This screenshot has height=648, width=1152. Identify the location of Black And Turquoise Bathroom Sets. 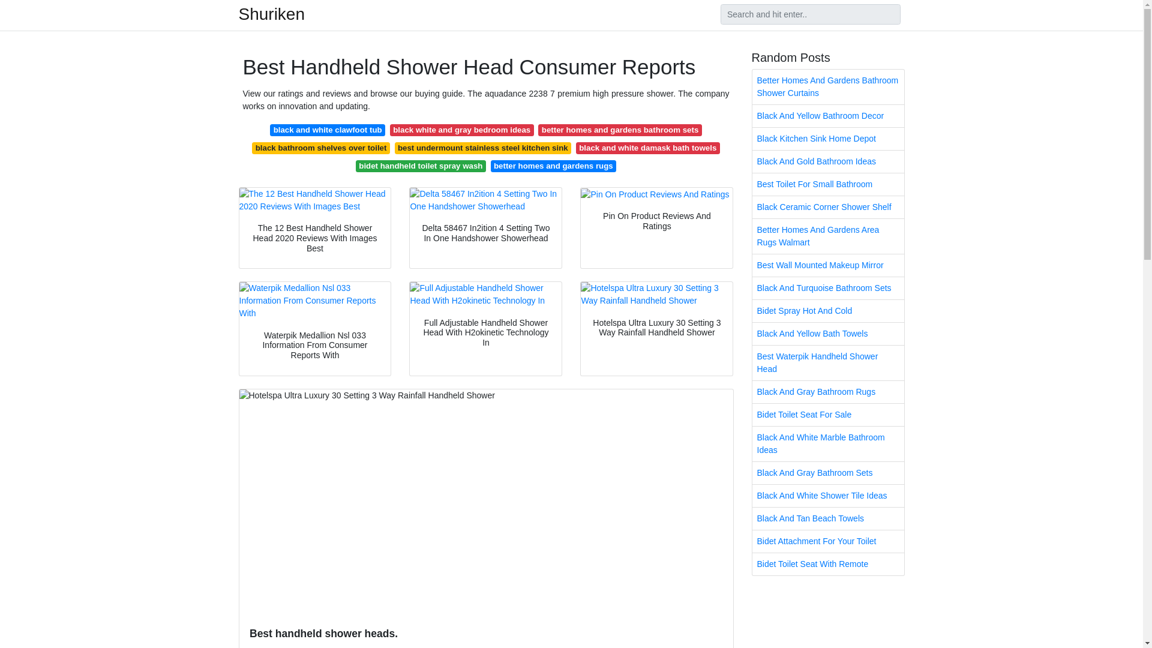
(828, 288).